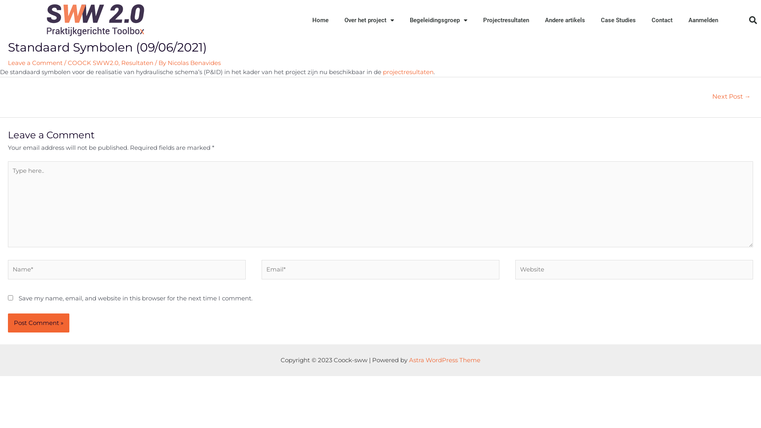 The height and width of the screenshot is (428, 761). What do you see at coordinates (93, 63) in the screenshot?
I see `COOCK SWW2.0` at bounding box center [93, 63].